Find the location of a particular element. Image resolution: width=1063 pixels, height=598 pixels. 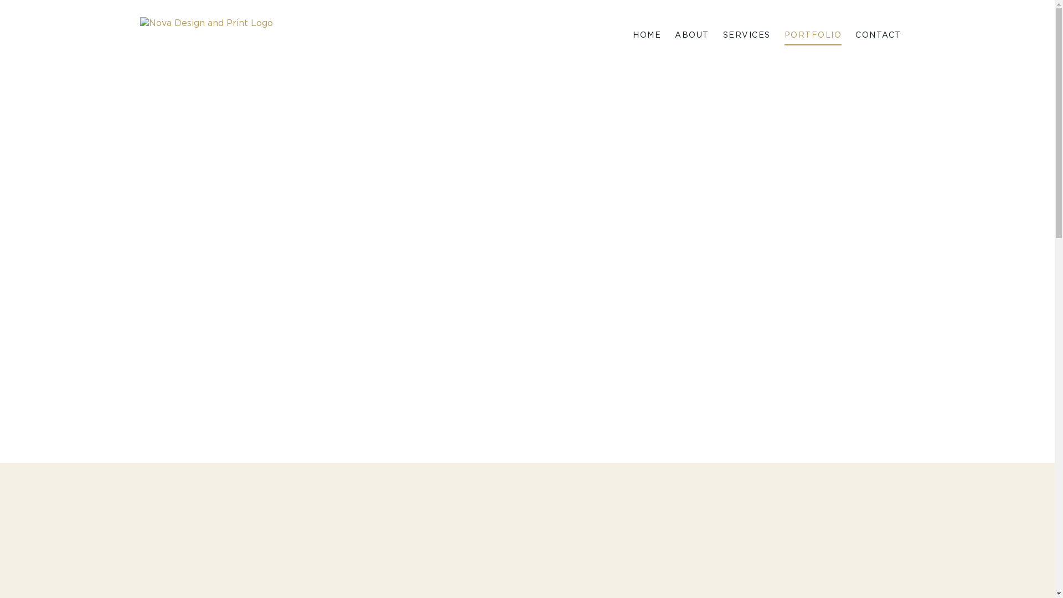

PORTFOLIO is located at coordinates (813, 35).